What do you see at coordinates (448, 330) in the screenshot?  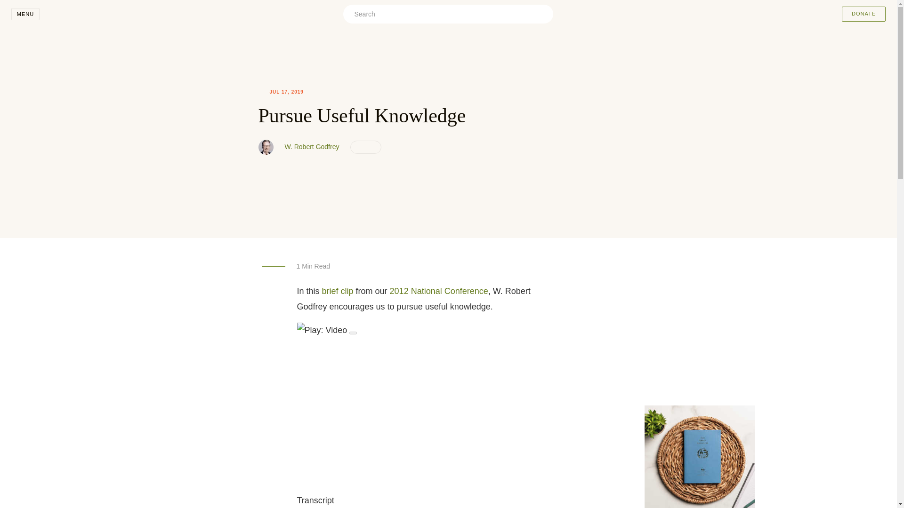 I see `Play: Video` at bounding box center [448, 330].